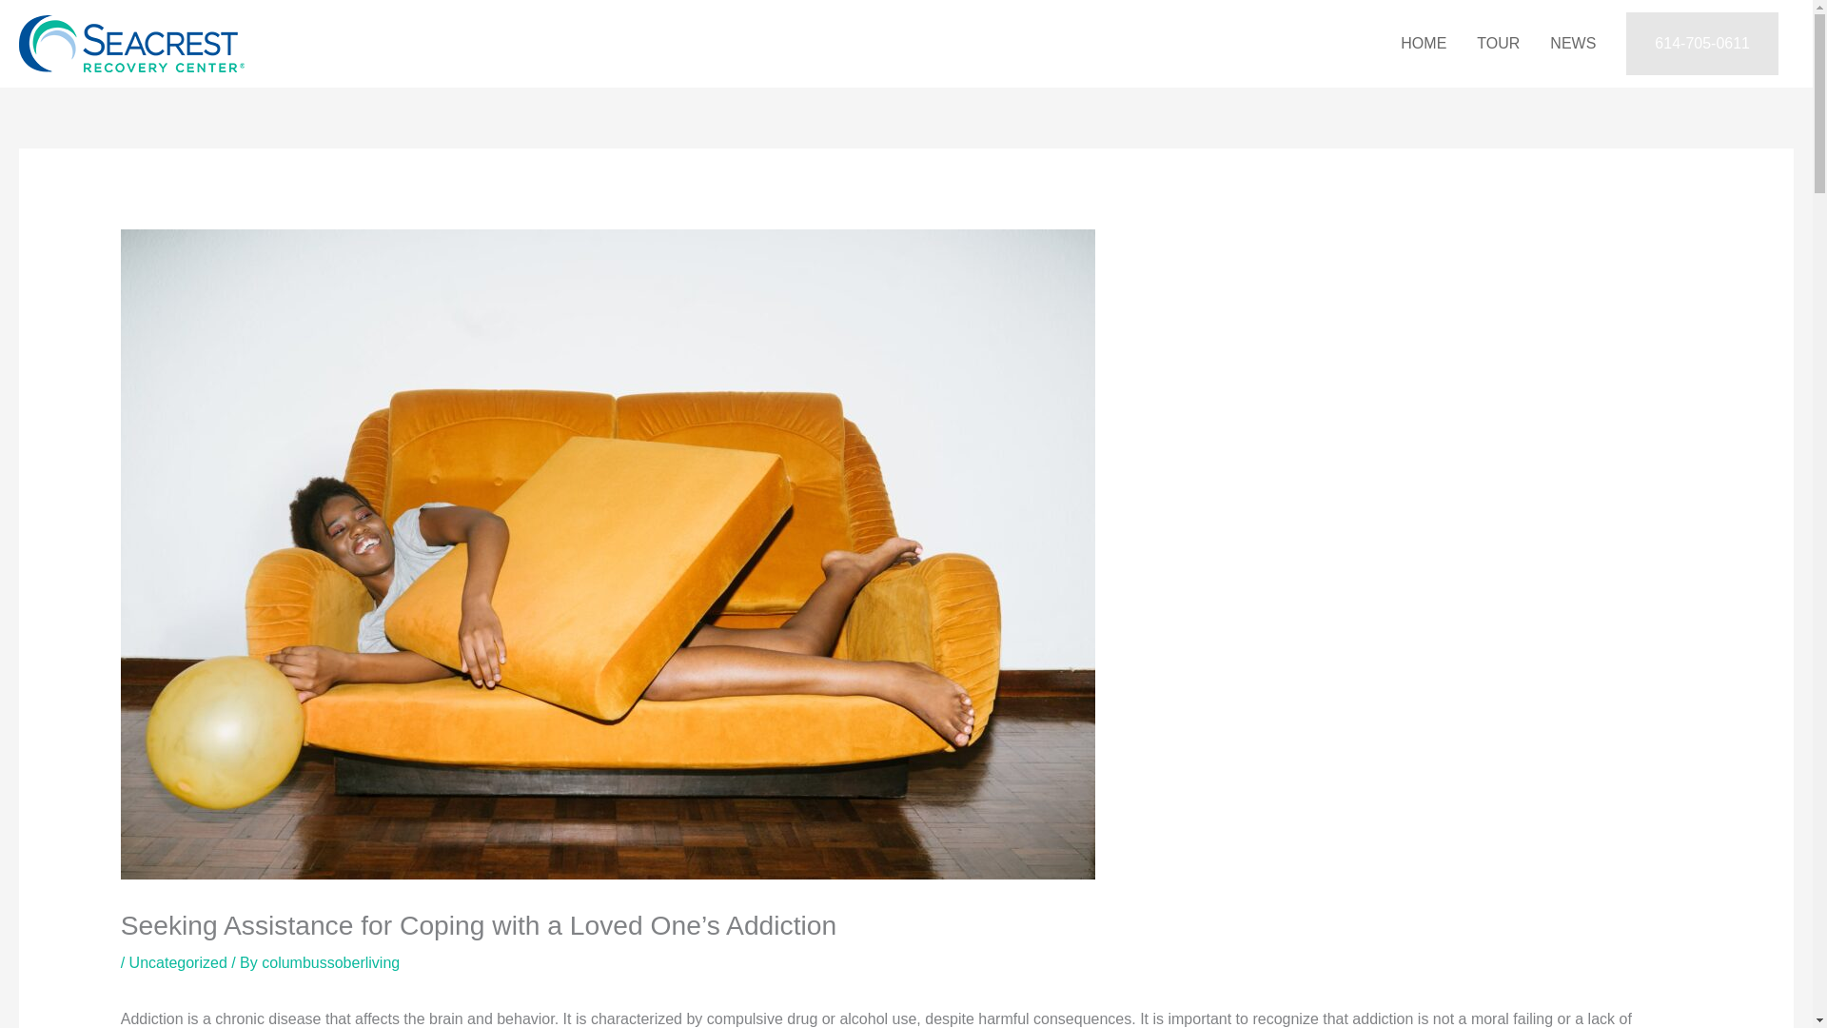 The width and height of the screenshot is (1827, 1028). I want to click on columbussoberliving, so click(330, 962).